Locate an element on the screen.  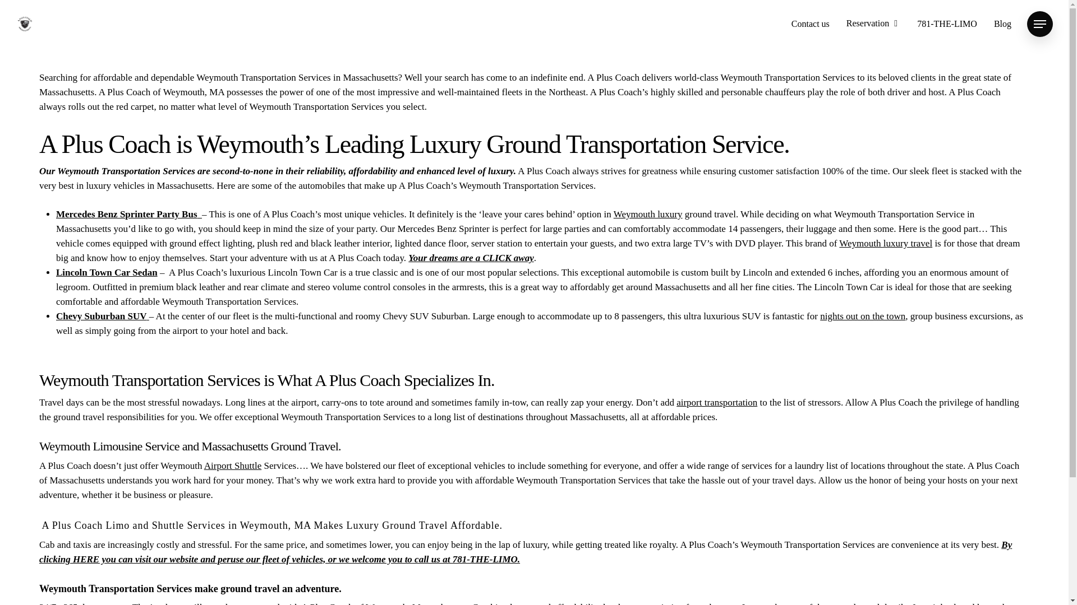
Chevy Suburban SUV  is located at coordinates (102, 316).